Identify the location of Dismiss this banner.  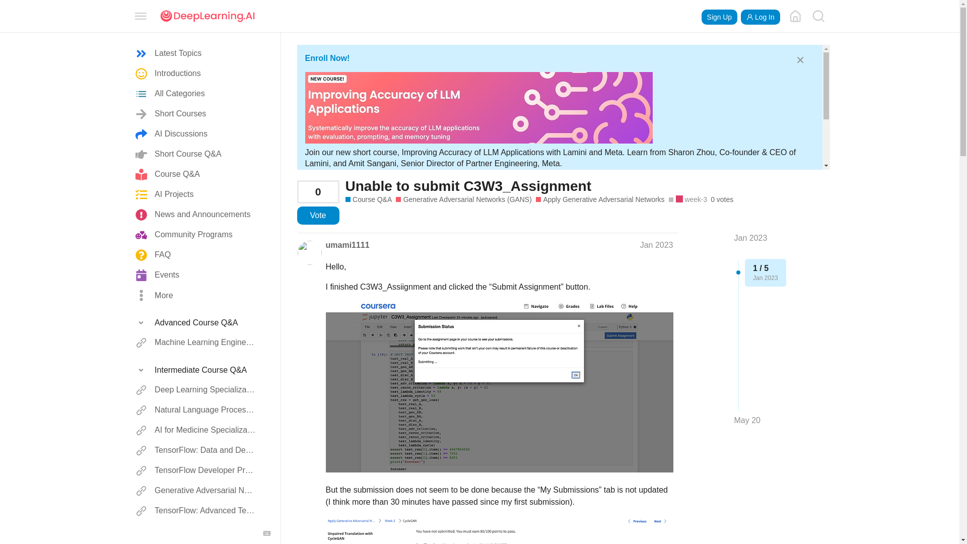
(800, 59).